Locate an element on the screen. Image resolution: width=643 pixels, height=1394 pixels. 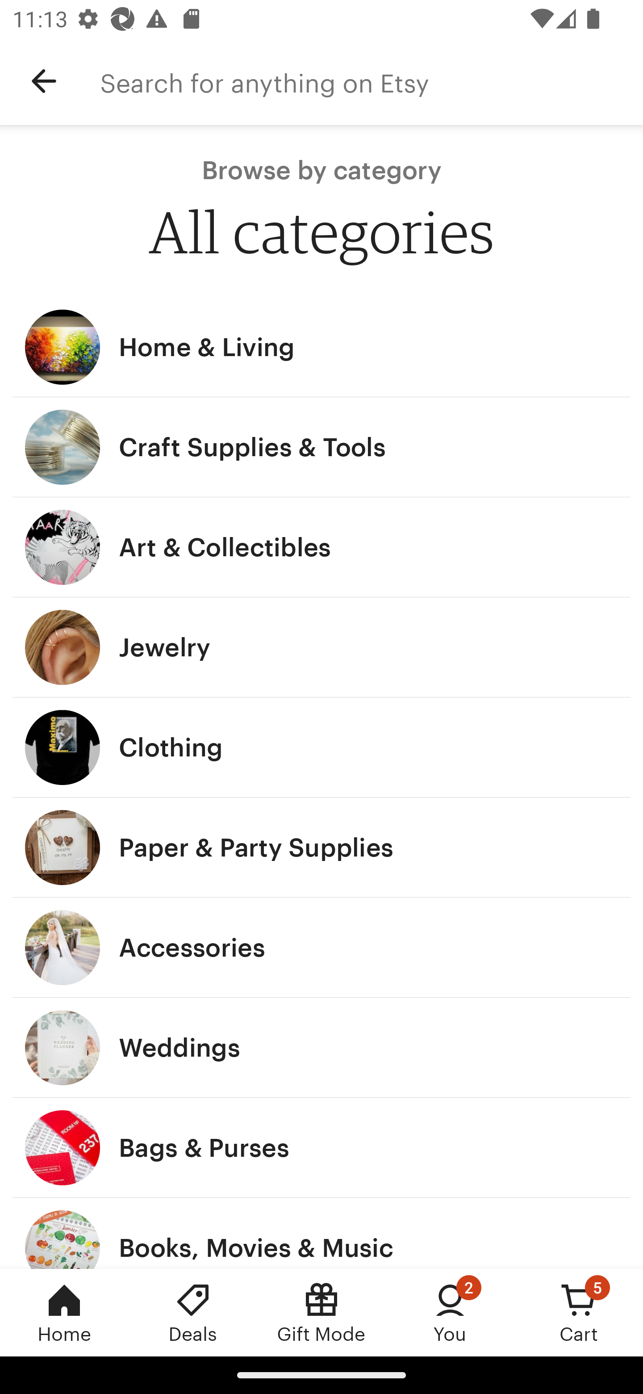
Deals is located at coordinates (193, 1312).